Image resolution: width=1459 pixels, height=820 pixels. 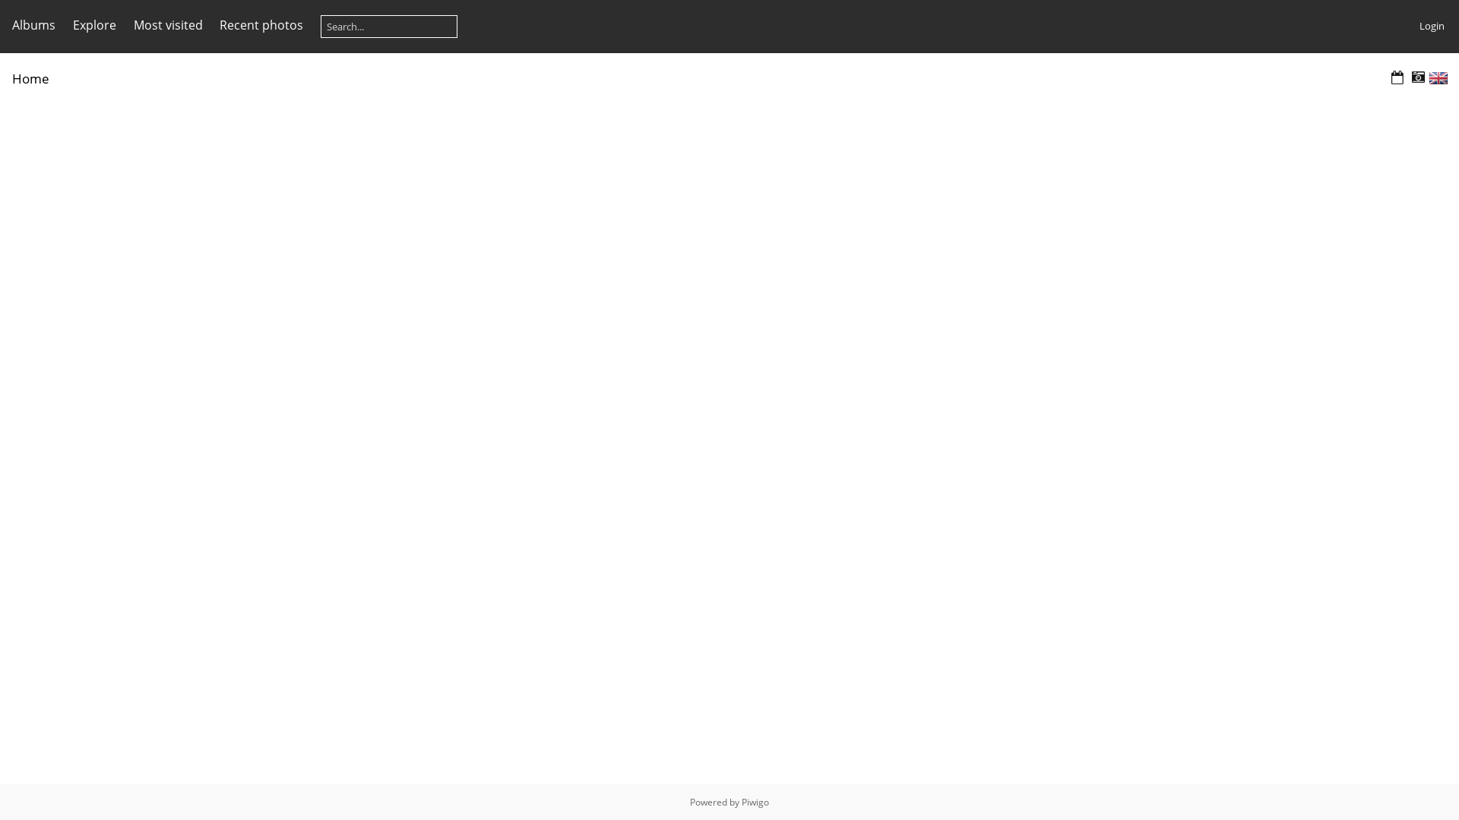 What do you see at coordinates (261, 25) in the screenshot?
I see `Recent photos` at bounding box center [261, 25].